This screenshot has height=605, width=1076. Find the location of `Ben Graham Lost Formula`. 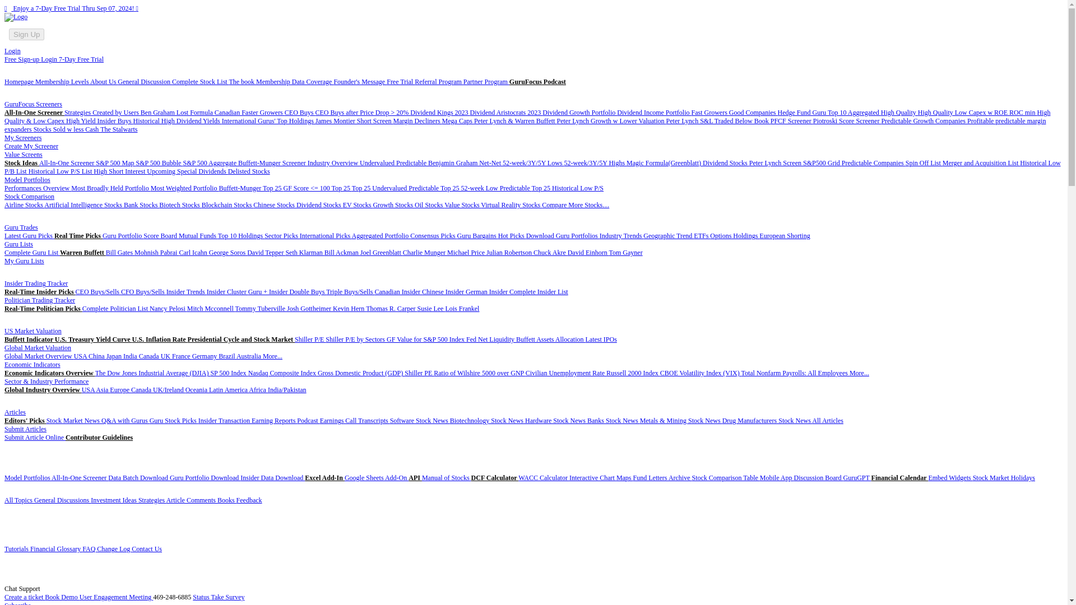

Ben Graham Lost Formula is located at coordinates (177, 113).